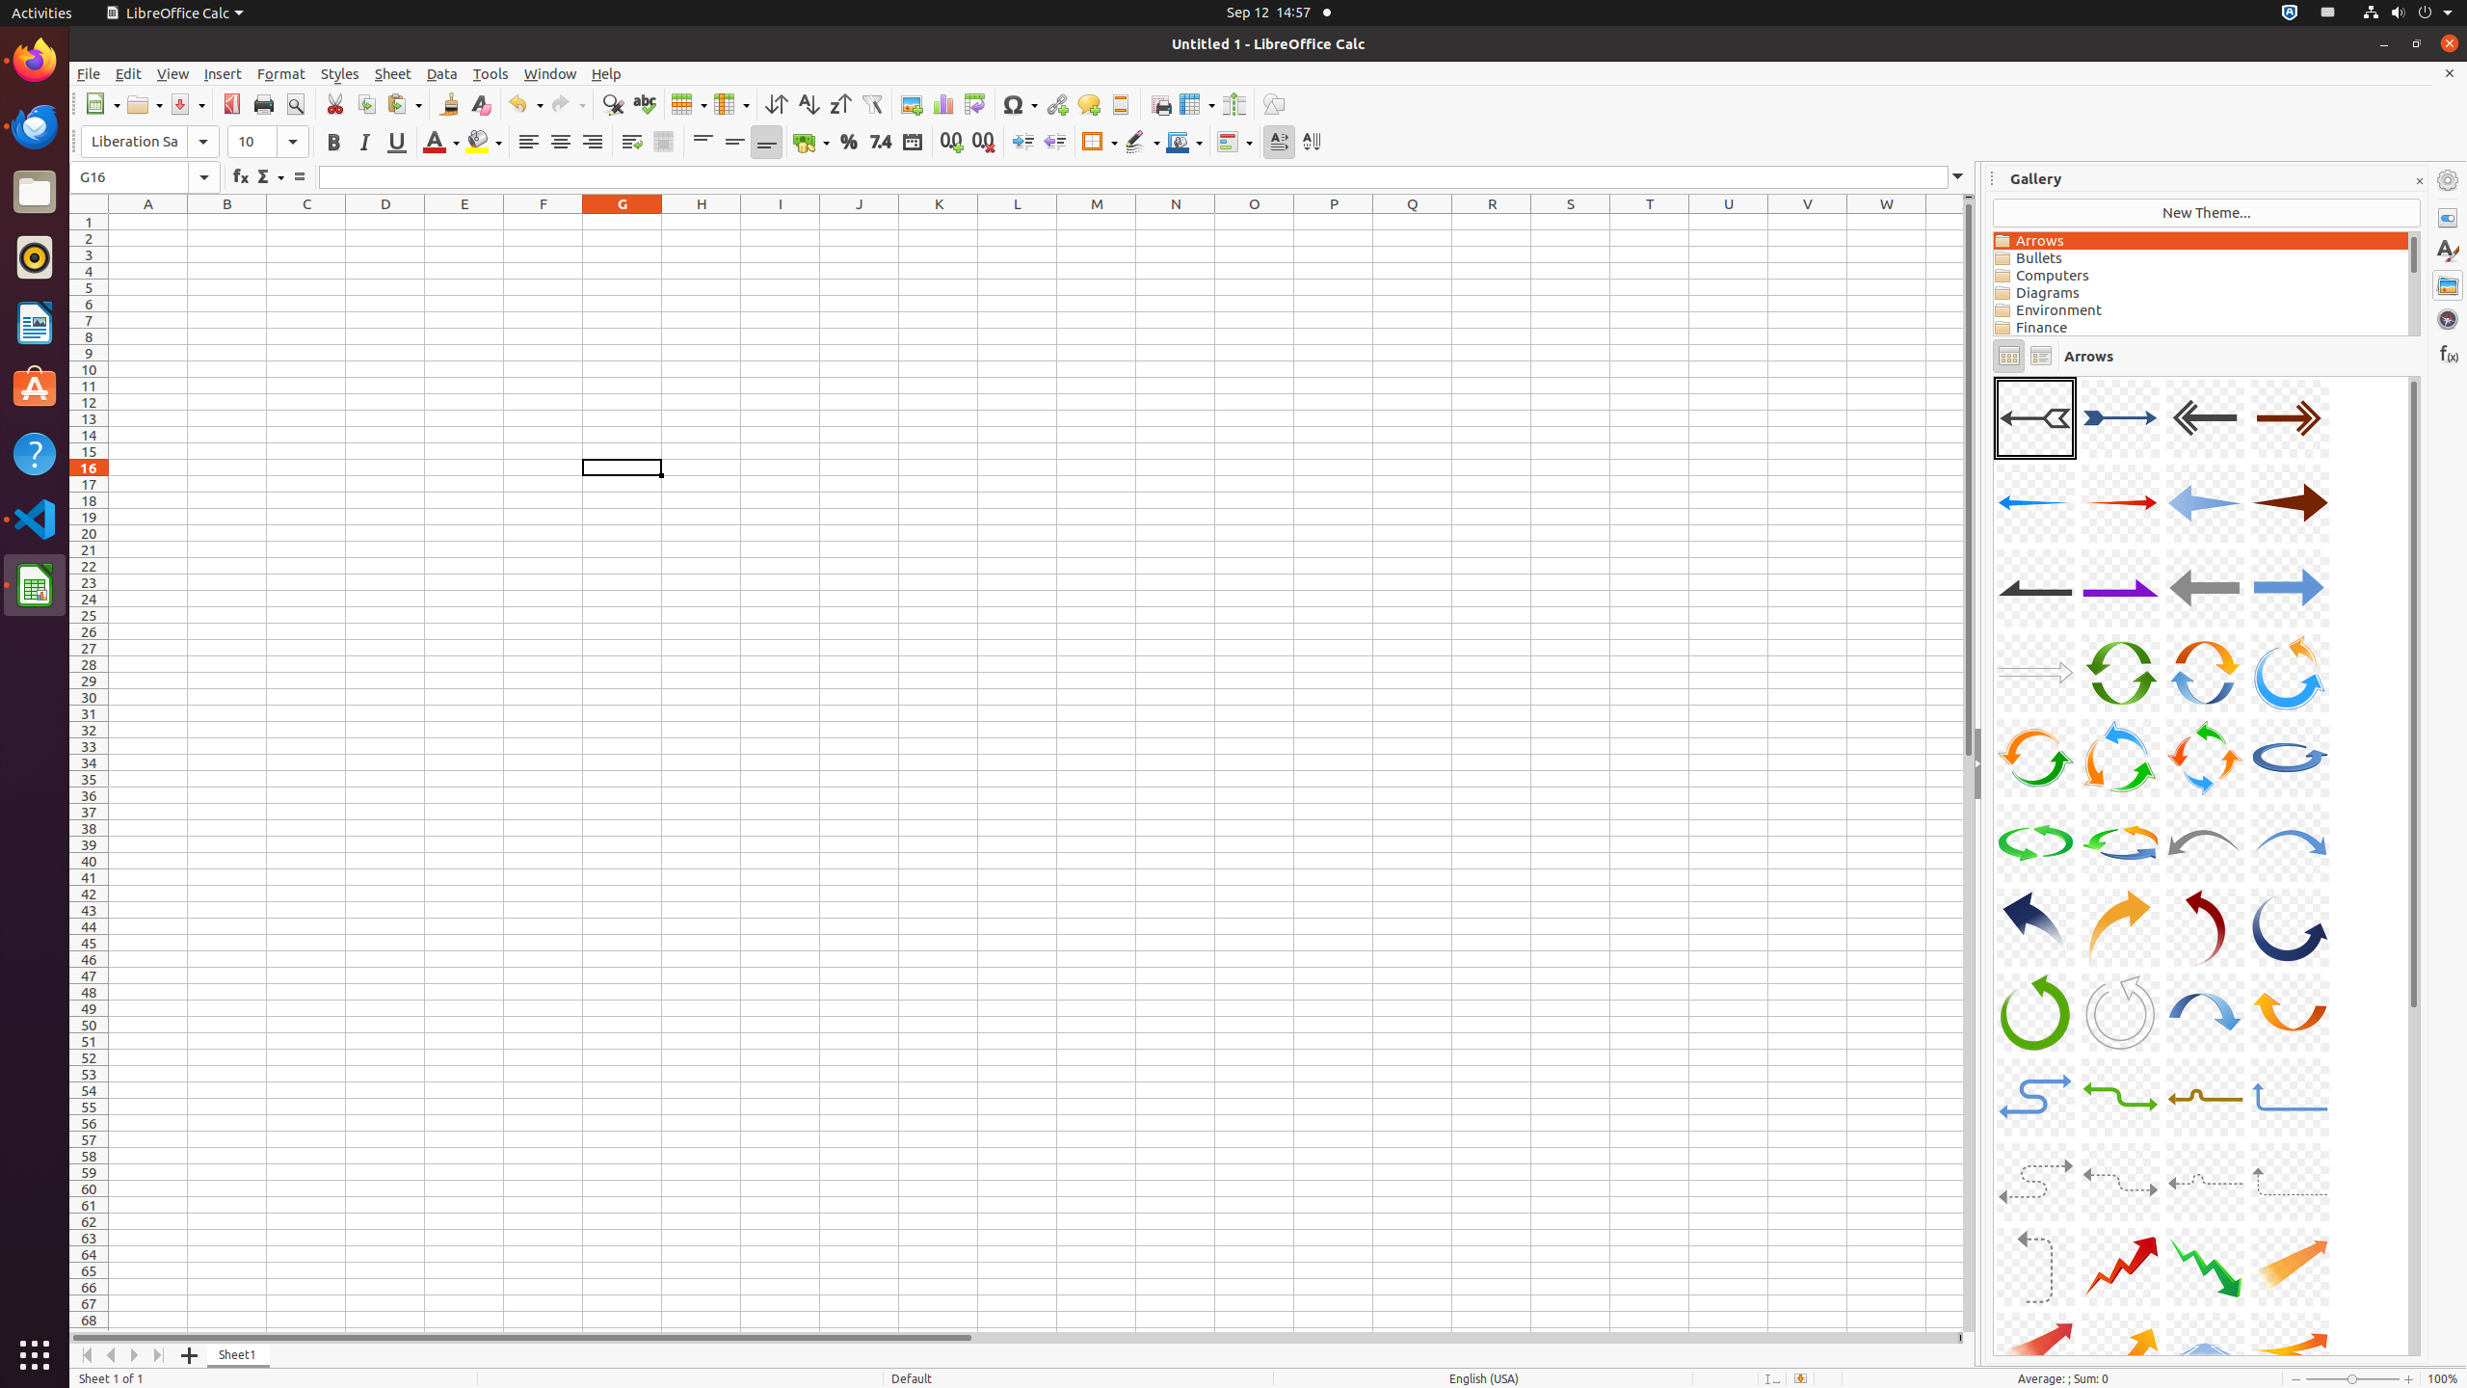  Describe the element at coordinates (2205, 673) in the screenshot. I see `A15-CircleArrow` at that location.